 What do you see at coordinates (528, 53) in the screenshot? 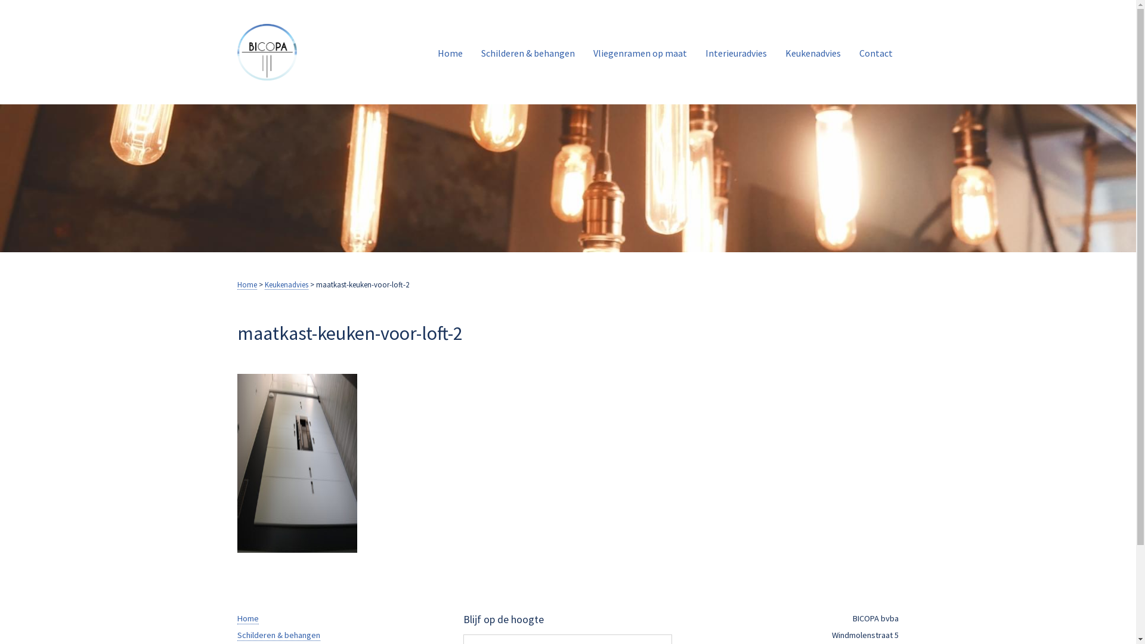
I see `Schilderen & behangen` at bounding box center [528, 53].